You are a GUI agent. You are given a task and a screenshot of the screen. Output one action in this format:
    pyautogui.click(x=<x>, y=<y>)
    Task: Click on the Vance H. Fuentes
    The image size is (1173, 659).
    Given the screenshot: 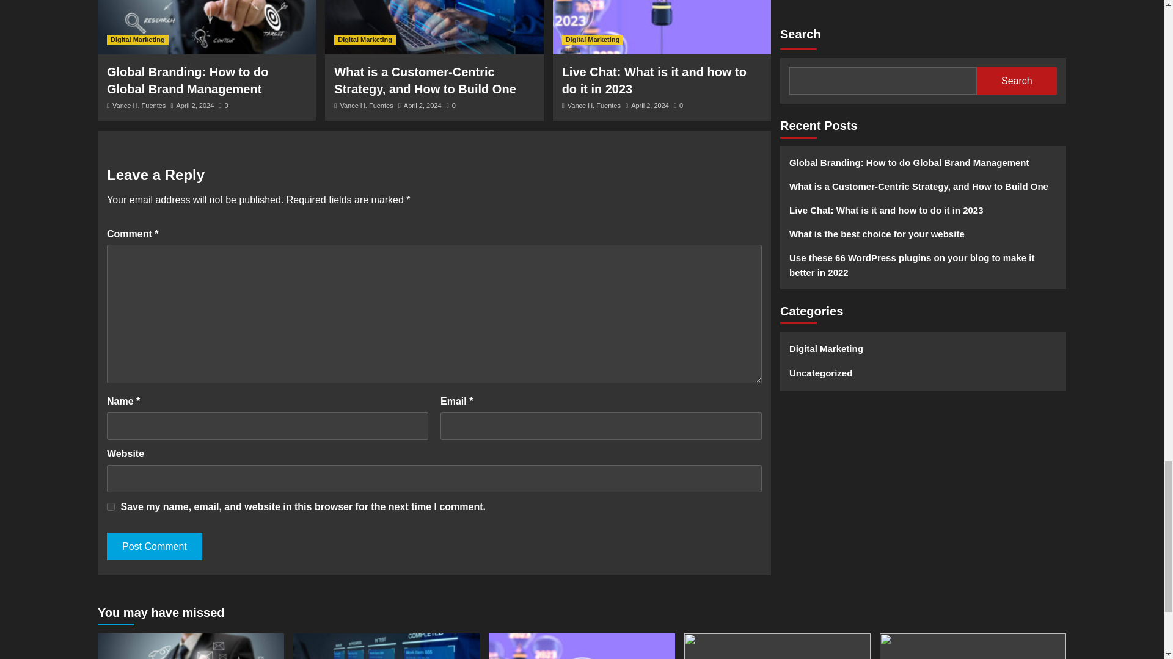 What is the action you would take?
    pyautogui.click(x=367, y=106)
    